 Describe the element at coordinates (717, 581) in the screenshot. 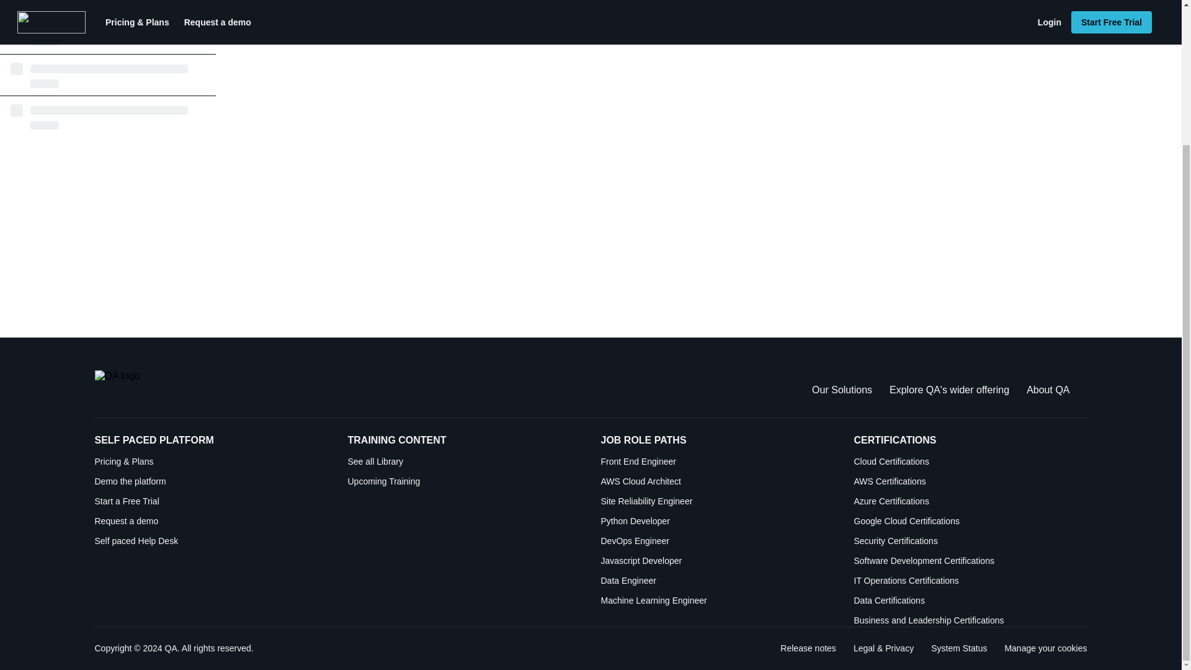

I see `Data Engineer` at that location.